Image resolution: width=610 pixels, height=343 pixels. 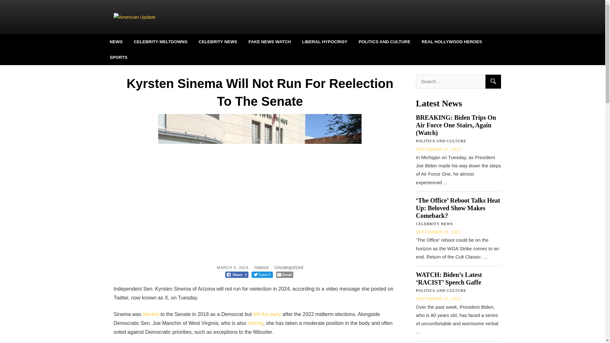 I want to click on Share 0, so click(x=236, y=274).